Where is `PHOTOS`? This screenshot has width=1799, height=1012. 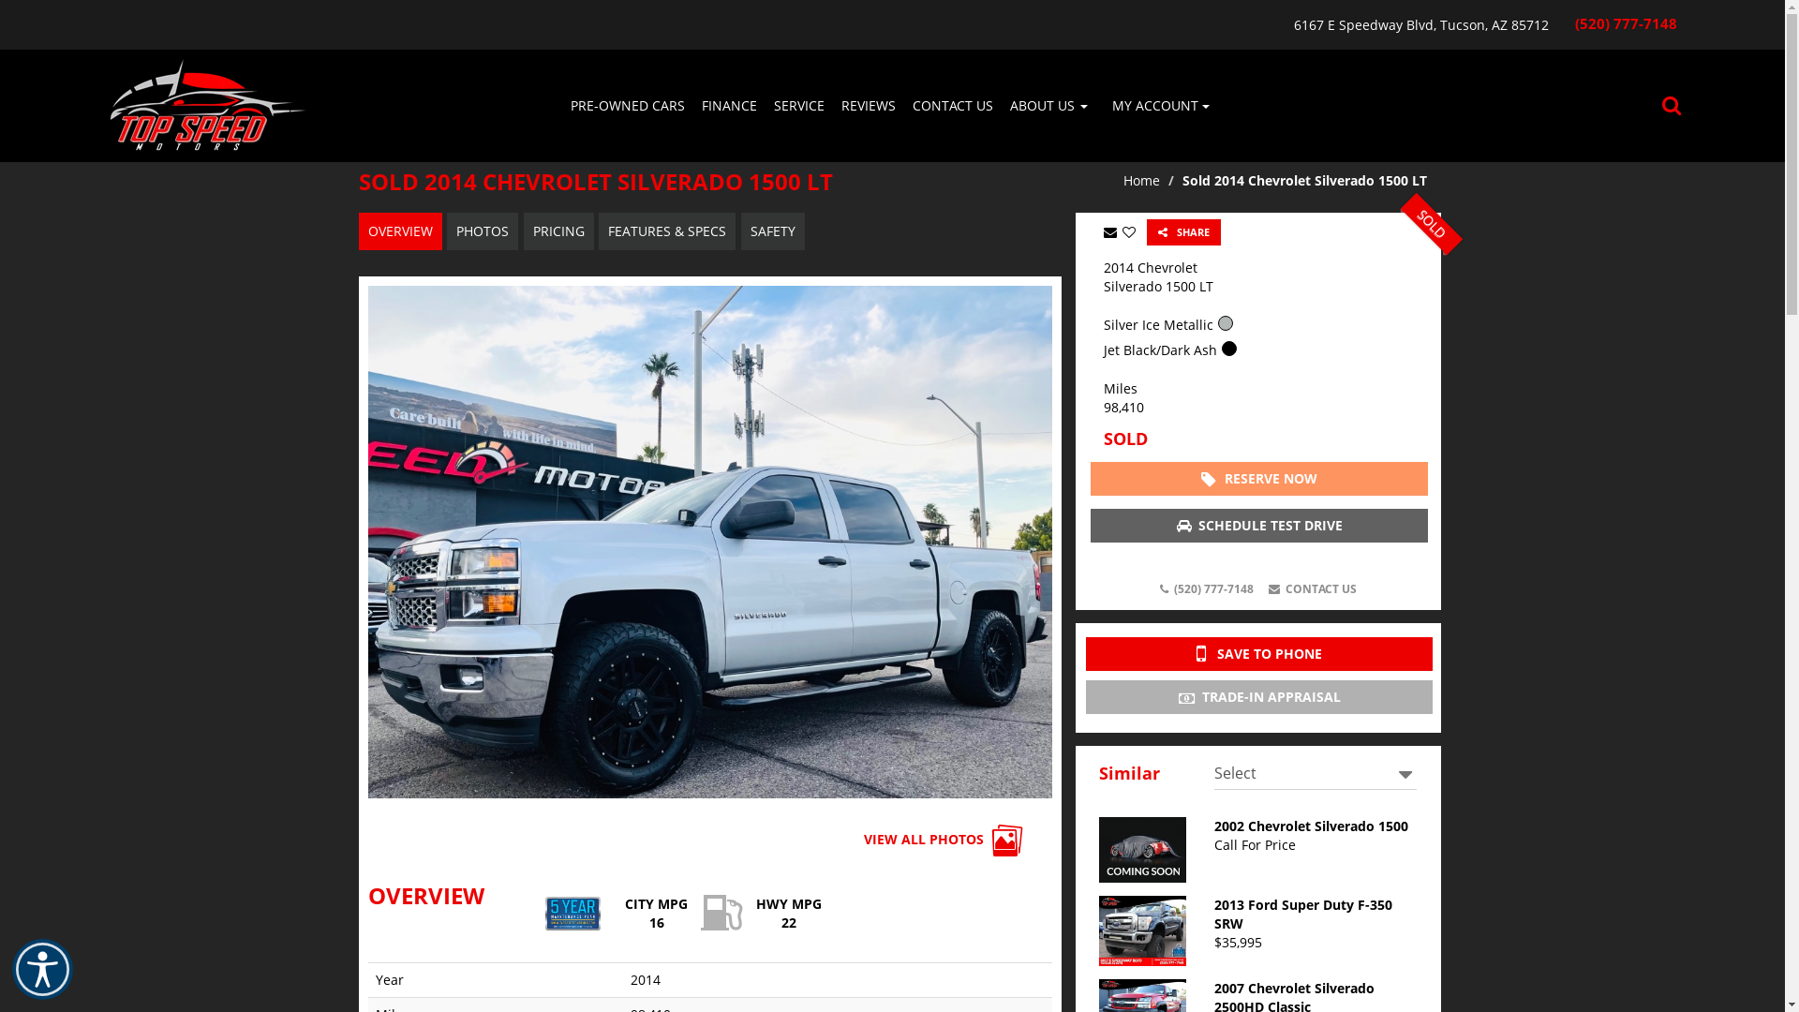 PHOTOS is located at coordinates (483, 231).